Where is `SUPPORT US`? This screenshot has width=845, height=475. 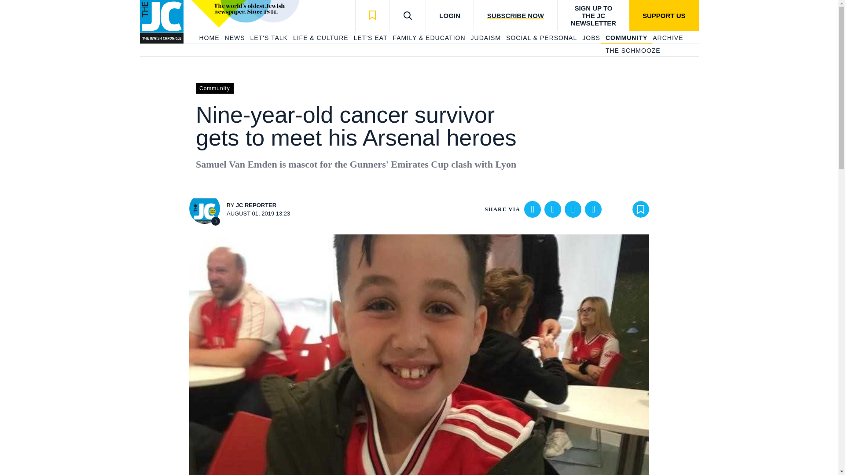 SUPPORT US is located at coordinates (664, 15).